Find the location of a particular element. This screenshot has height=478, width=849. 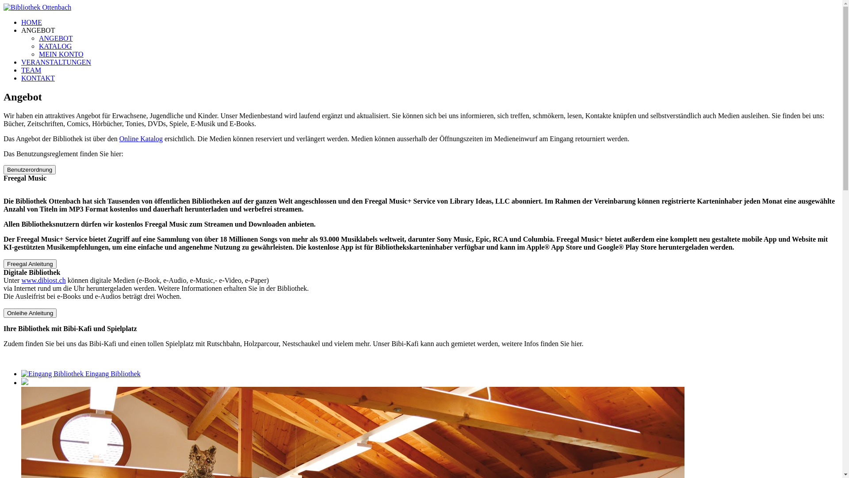

HOME is located at coordinates (32, 22).